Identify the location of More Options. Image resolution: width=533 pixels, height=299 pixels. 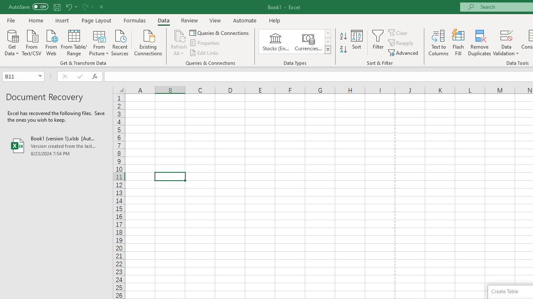
(506, 50).